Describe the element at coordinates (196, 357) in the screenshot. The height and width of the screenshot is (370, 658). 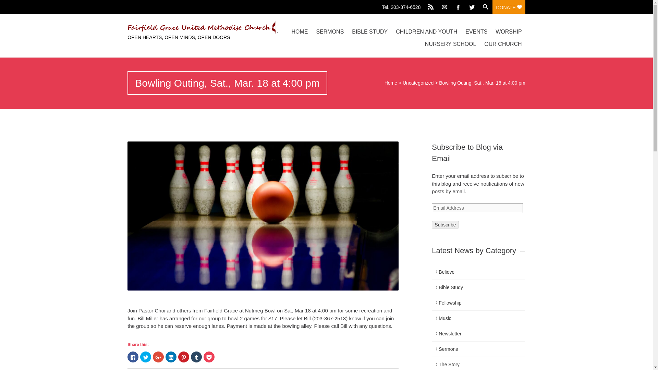
I see `Click to share on Tumblr` at that location.